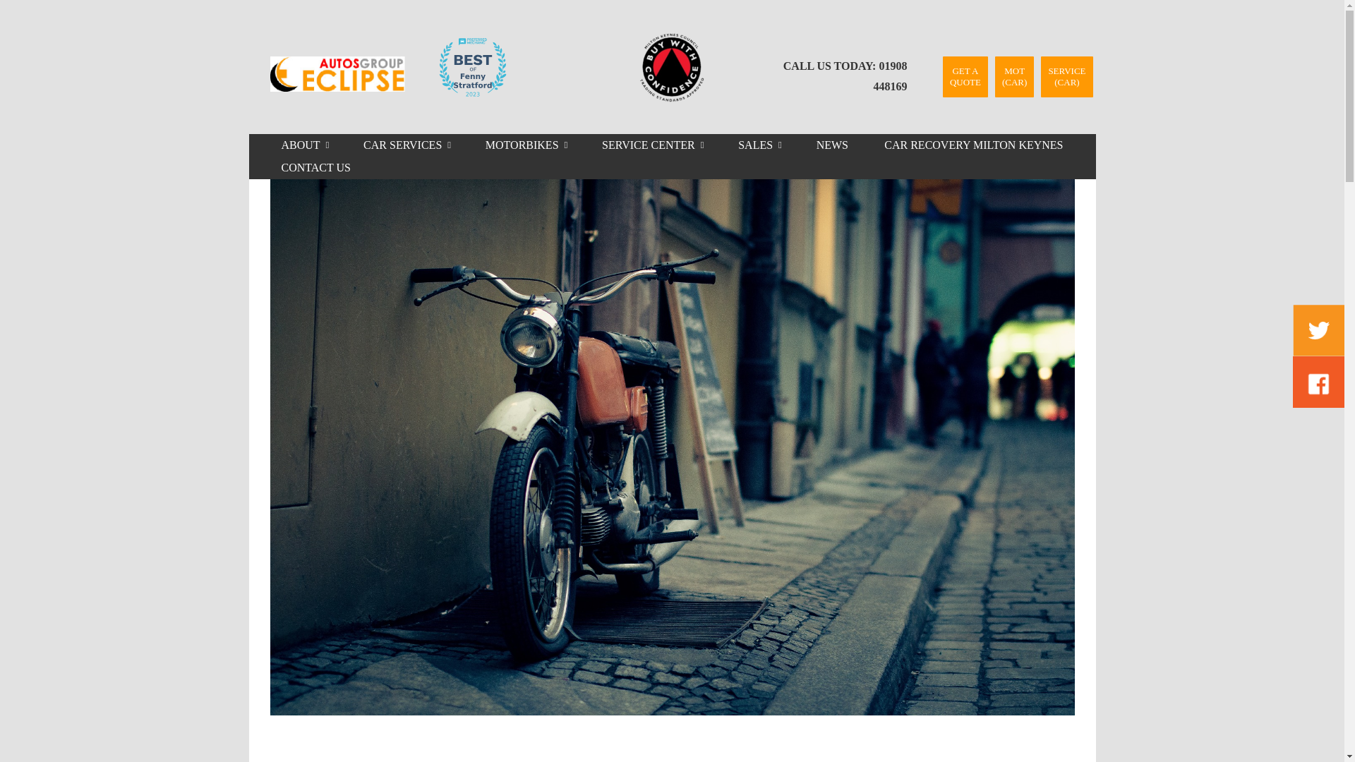 This screenshot has height=762, width=1355. Describe the element at coordinates (519, 145) in the screenshot. I see `MOTORBIKES` at that location.